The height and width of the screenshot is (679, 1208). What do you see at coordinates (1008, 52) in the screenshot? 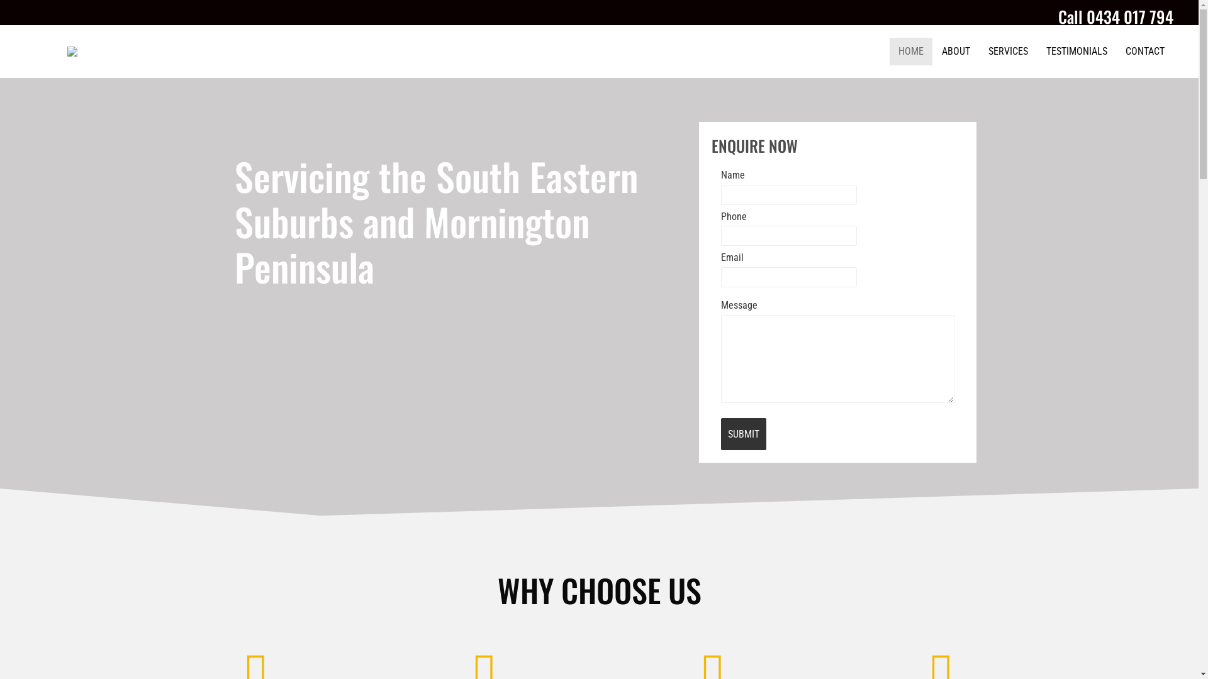
I see `SERVICES` at bounding box center [1008, 52].